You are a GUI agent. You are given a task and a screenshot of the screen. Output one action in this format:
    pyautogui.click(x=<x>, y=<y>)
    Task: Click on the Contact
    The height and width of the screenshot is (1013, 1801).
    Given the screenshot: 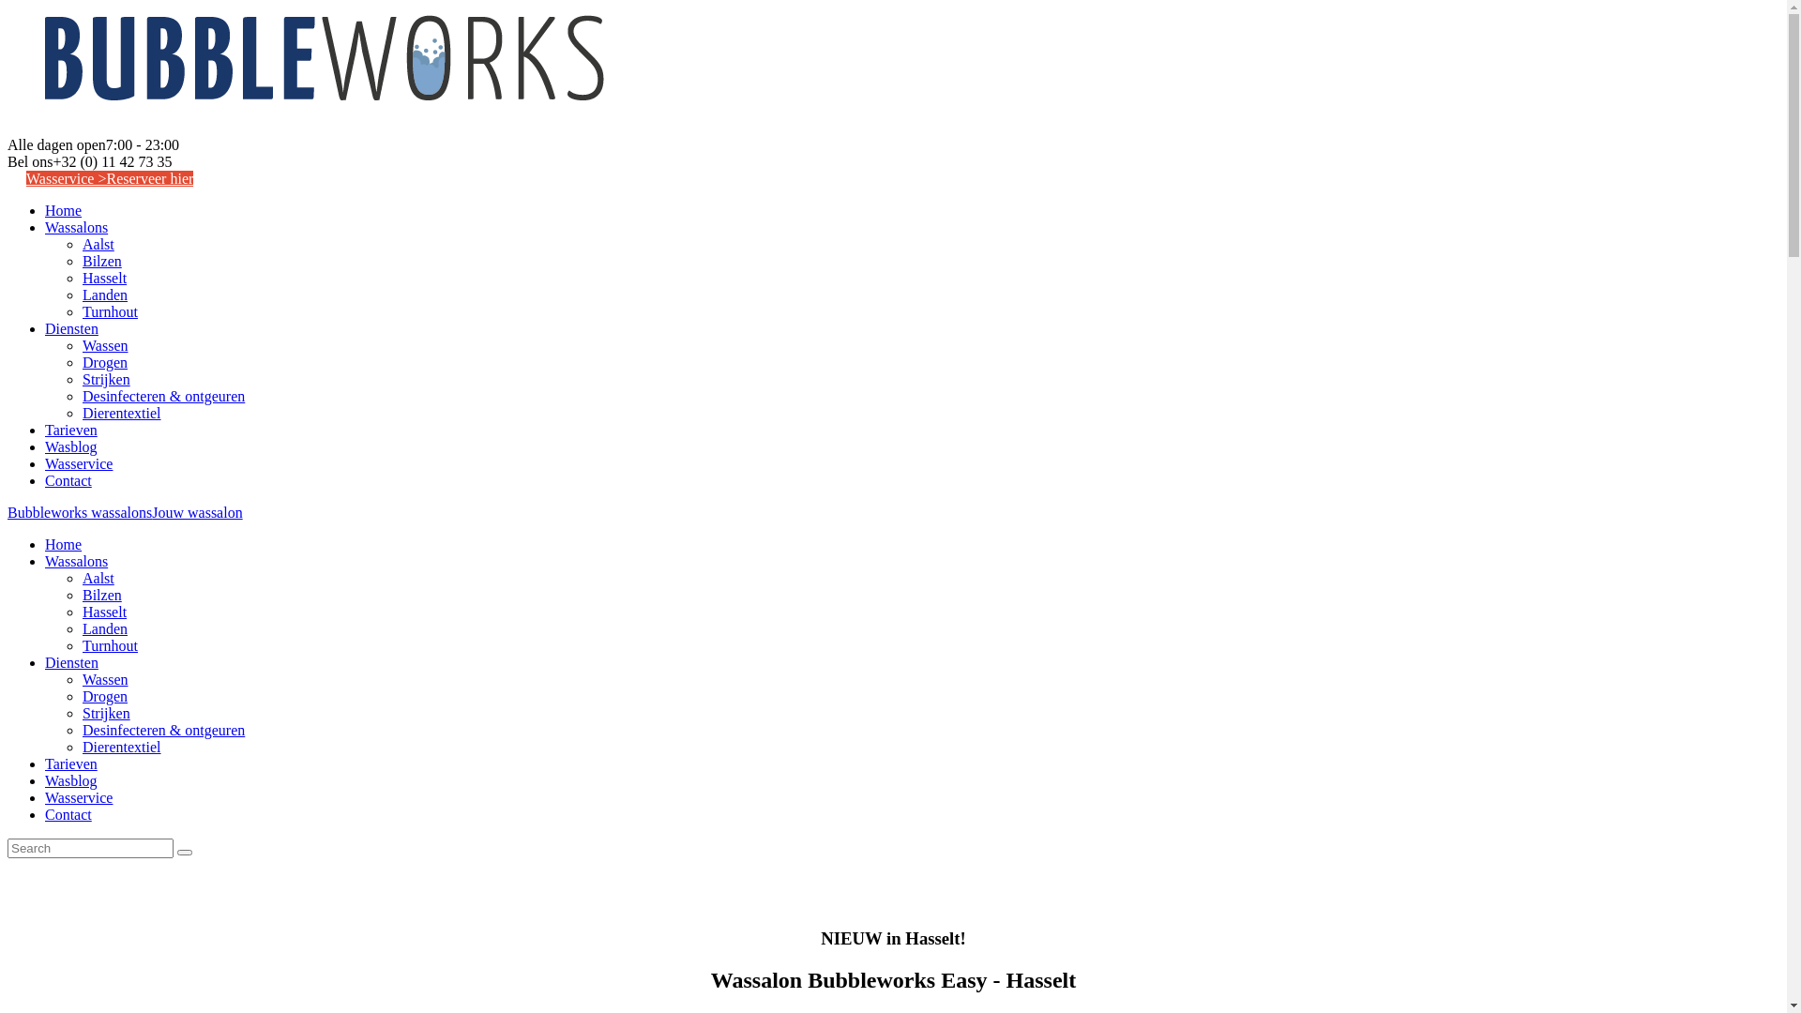 What is the action you would take?
    pyautogui.click(x=68, y=814)
    